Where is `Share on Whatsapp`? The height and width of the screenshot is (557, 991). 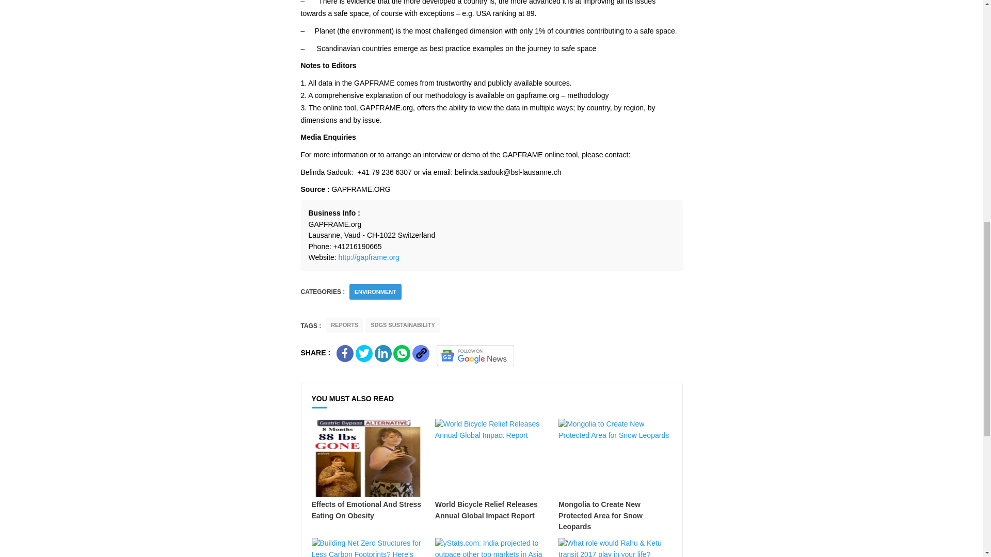
Share on Whatsapp is located at coordinates (402, 353).